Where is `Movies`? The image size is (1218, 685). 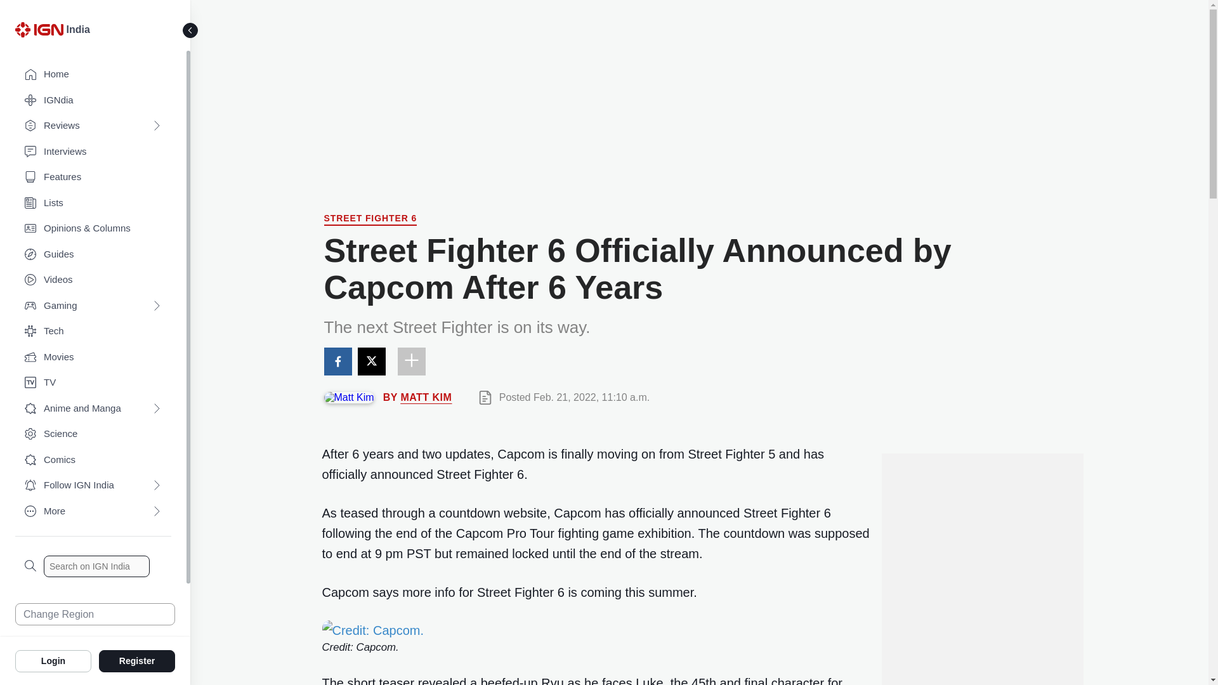
Movies is located at coordinates (93, 358).